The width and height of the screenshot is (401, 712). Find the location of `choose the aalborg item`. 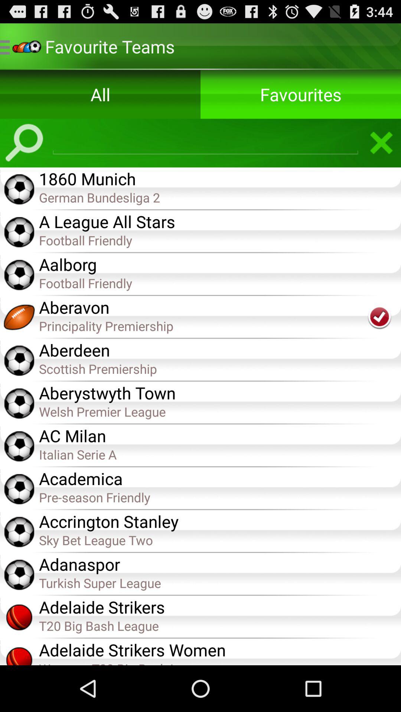

choose the aalborg item is located at coordinates (220, 264).